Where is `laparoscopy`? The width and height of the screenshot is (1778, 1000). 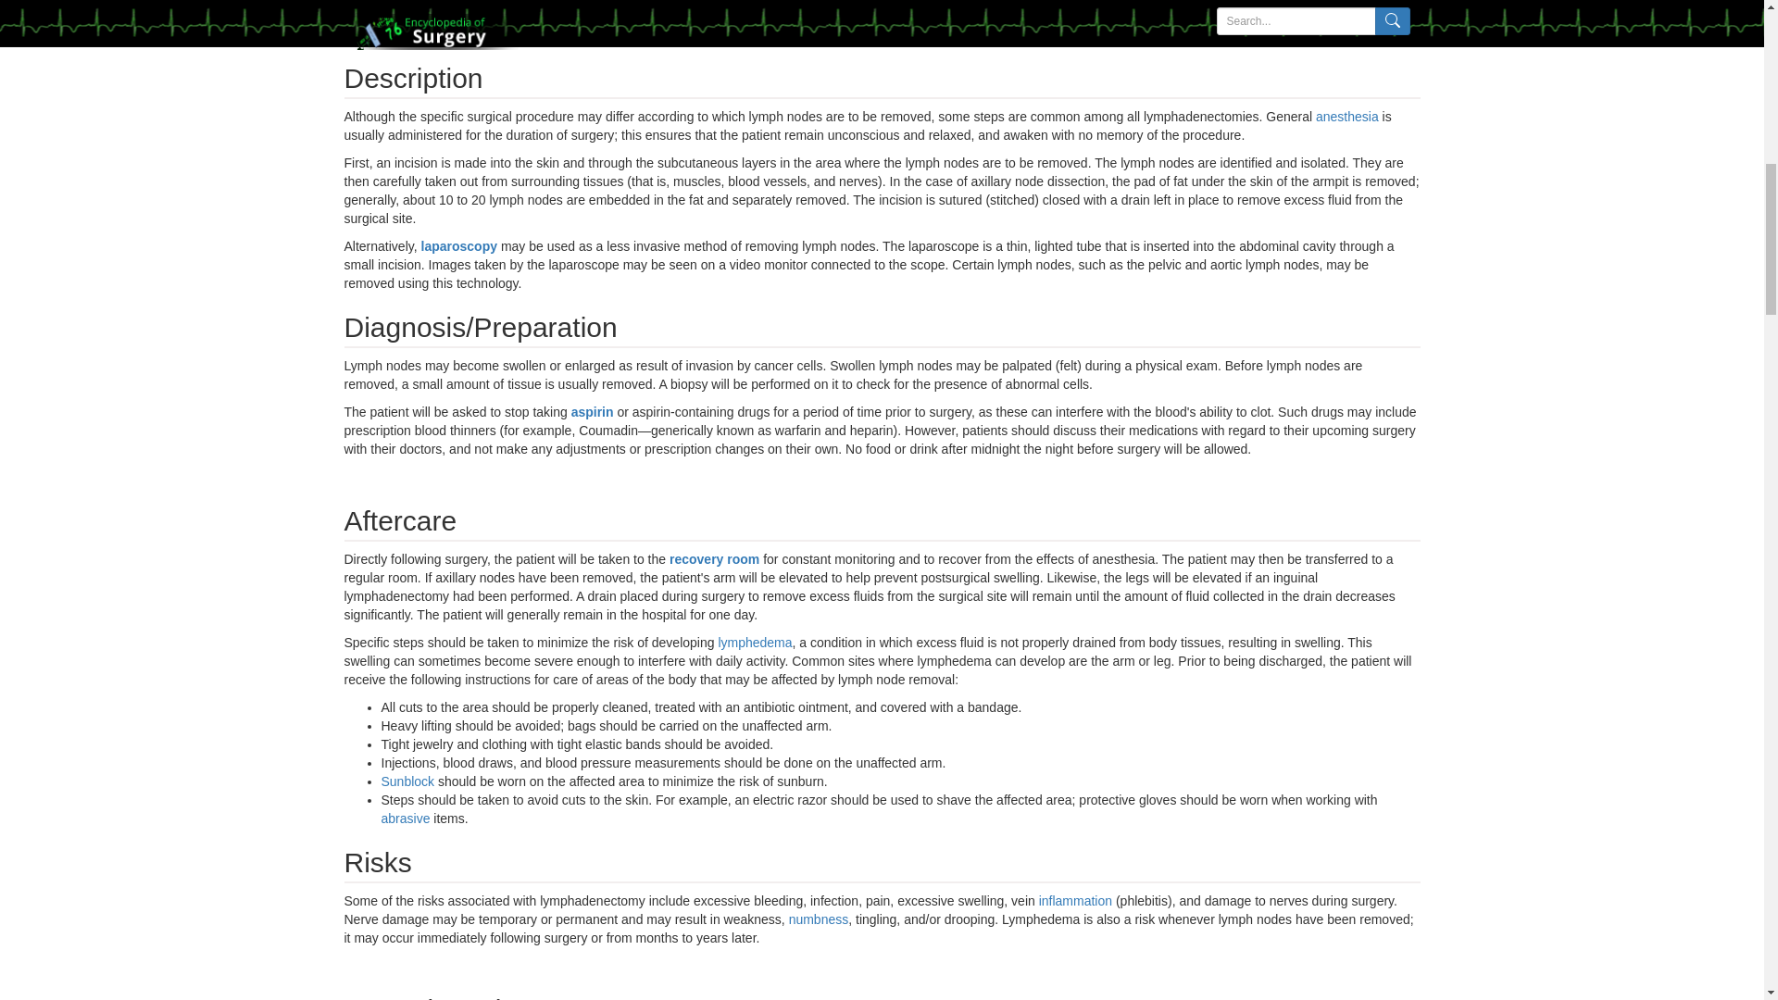 laparoscopy is located at coordinates (459, 246).